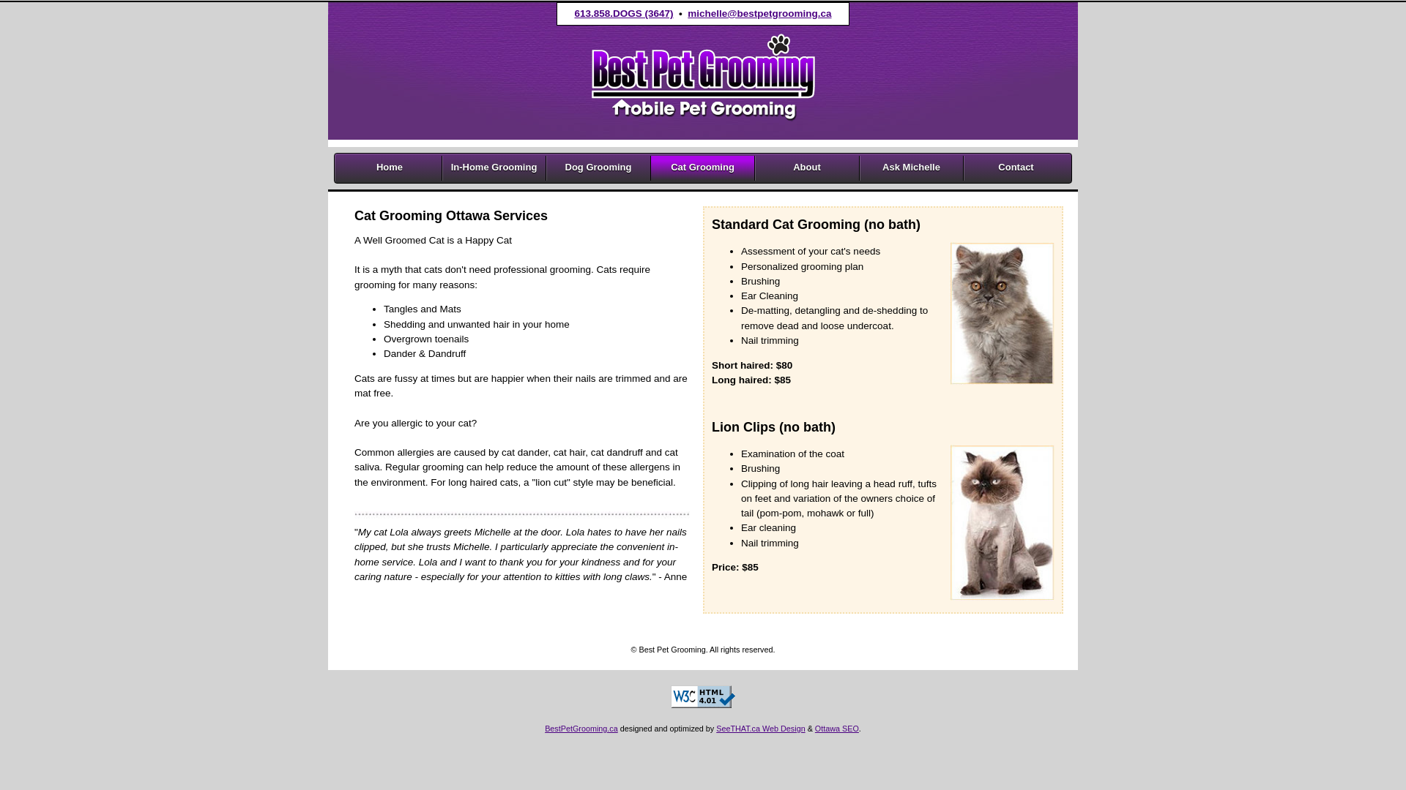 This screenshot has height=790, width=1406. What do you see at coordinates (390, 168) in the screenshot?
I see `Home` at bounding box center [390, 168].